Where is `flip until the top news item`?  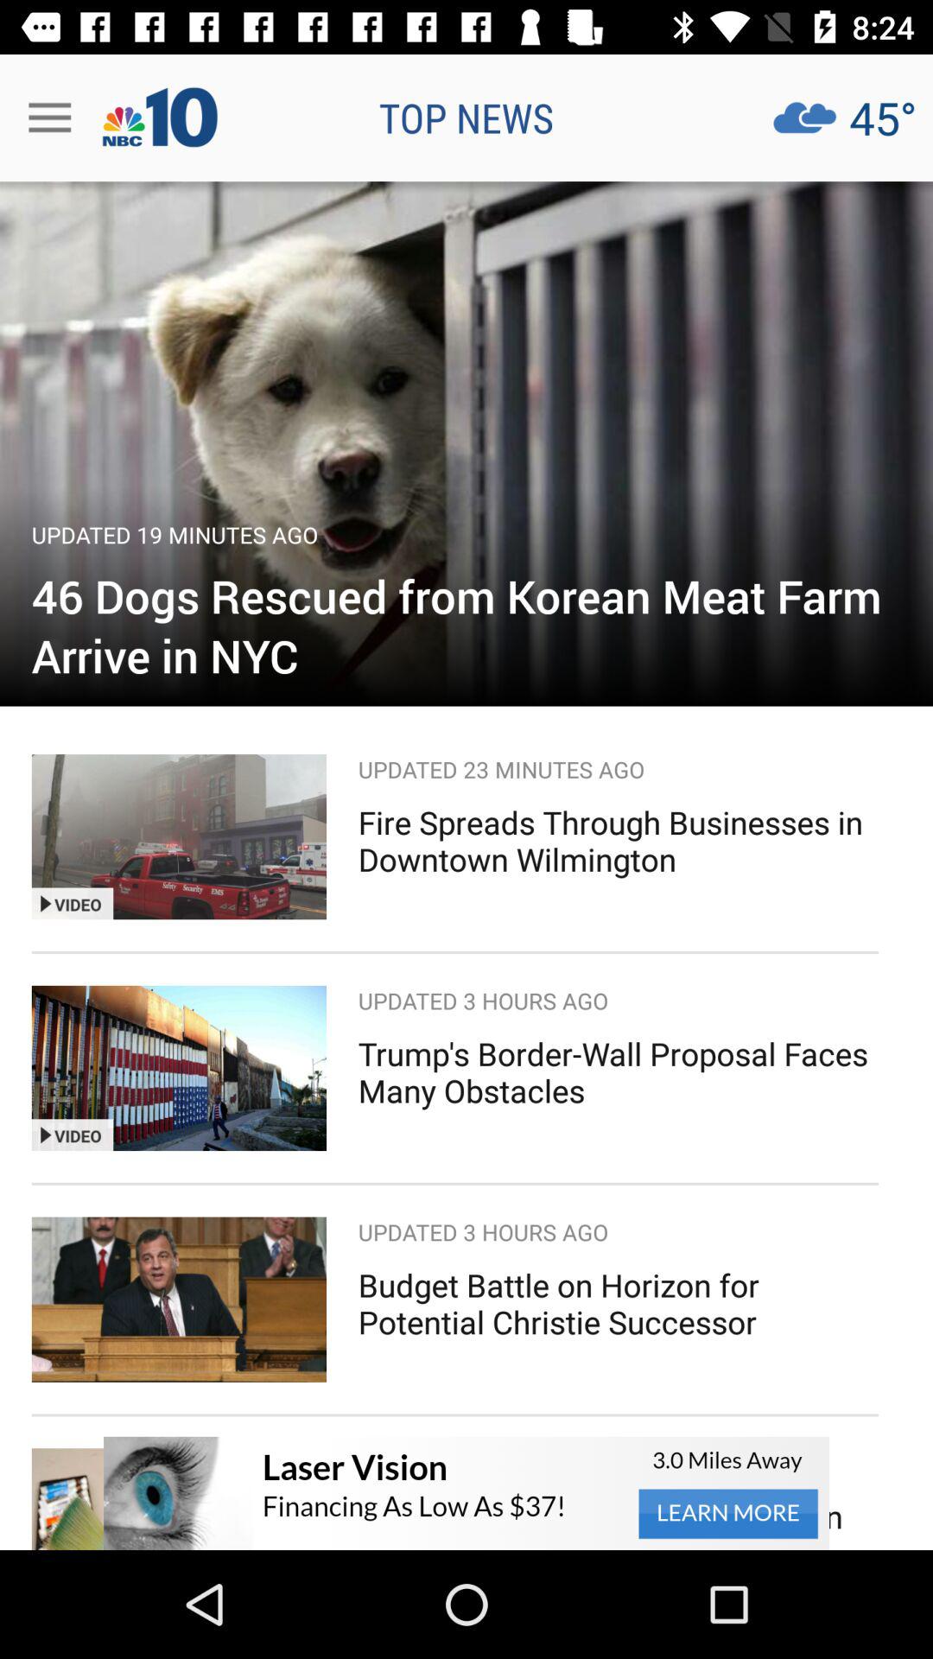
flip until the top news item is located at coordinates (466, 118).